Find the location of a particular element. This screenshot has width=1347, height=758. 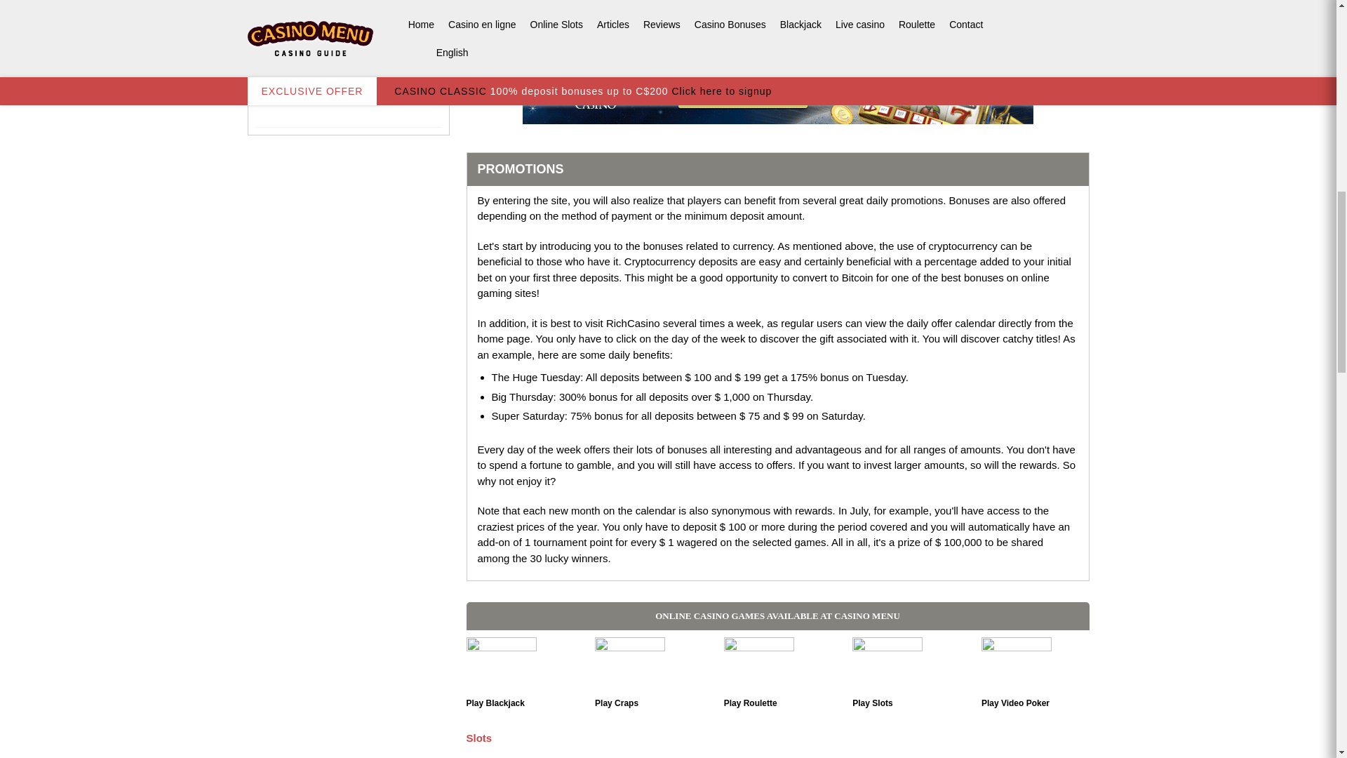

EXCLUSIVE OFFER is located at coordinates (348, 63).